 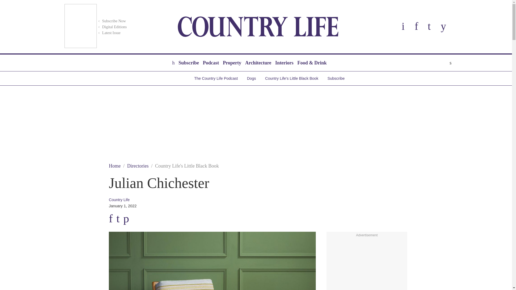 I want to click on Latest Issue, so click(x=109, y=33).